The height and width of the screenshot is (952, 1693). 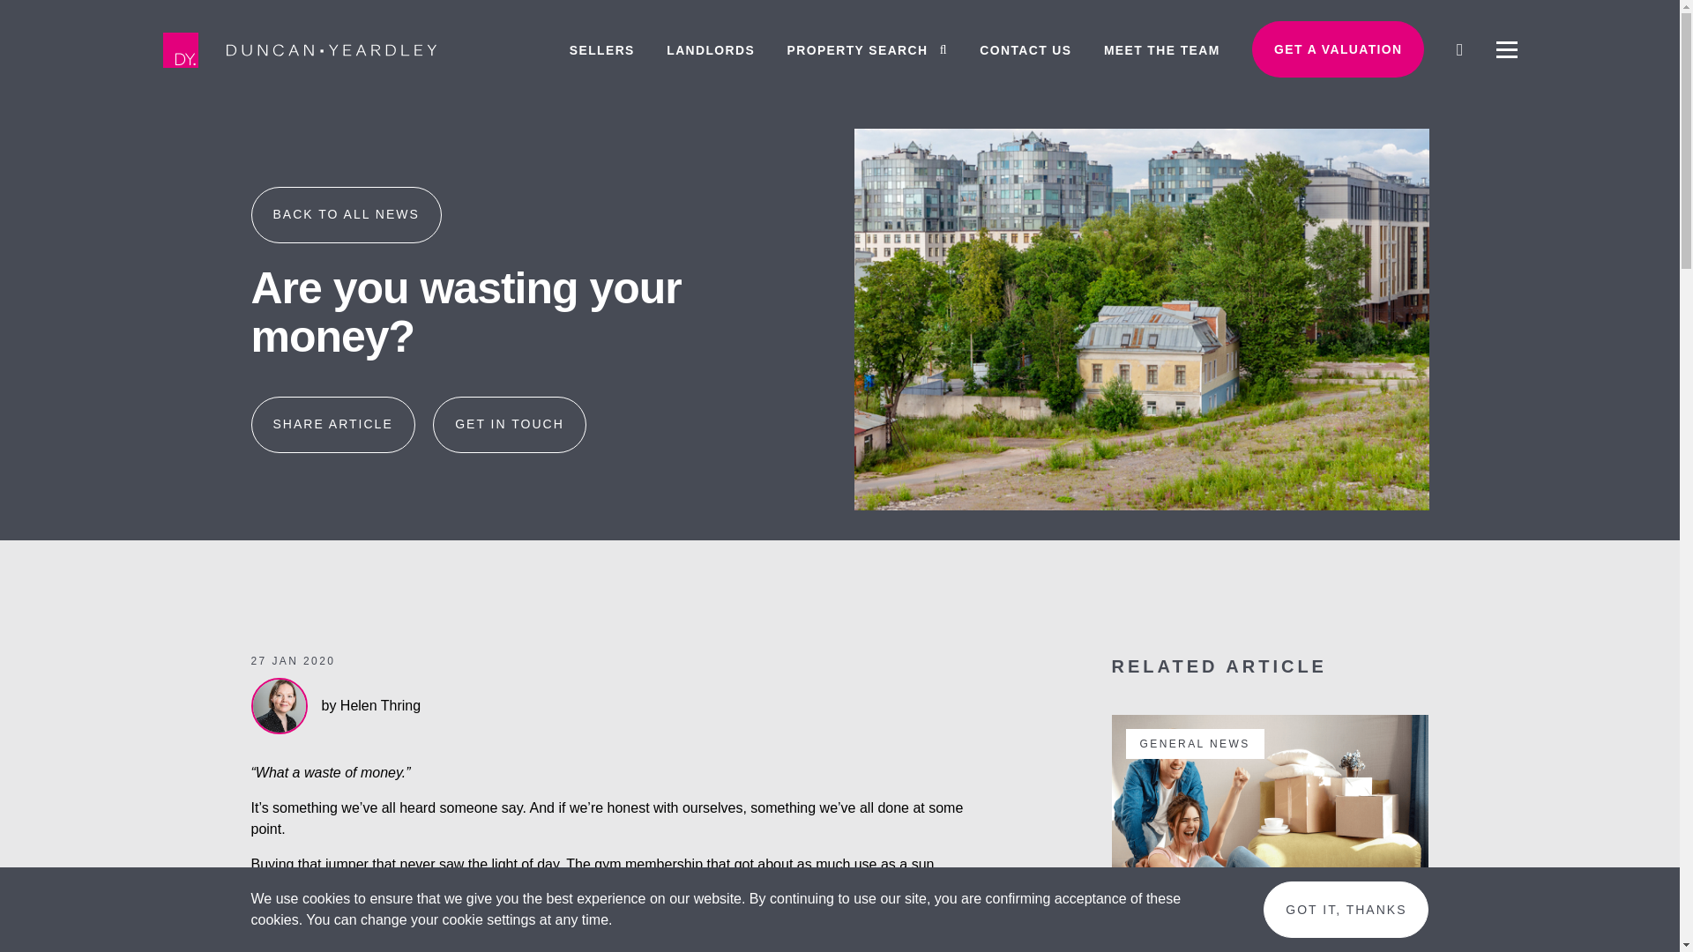 I want to click on GET A VALUATION, so click(x=1338, y=48).